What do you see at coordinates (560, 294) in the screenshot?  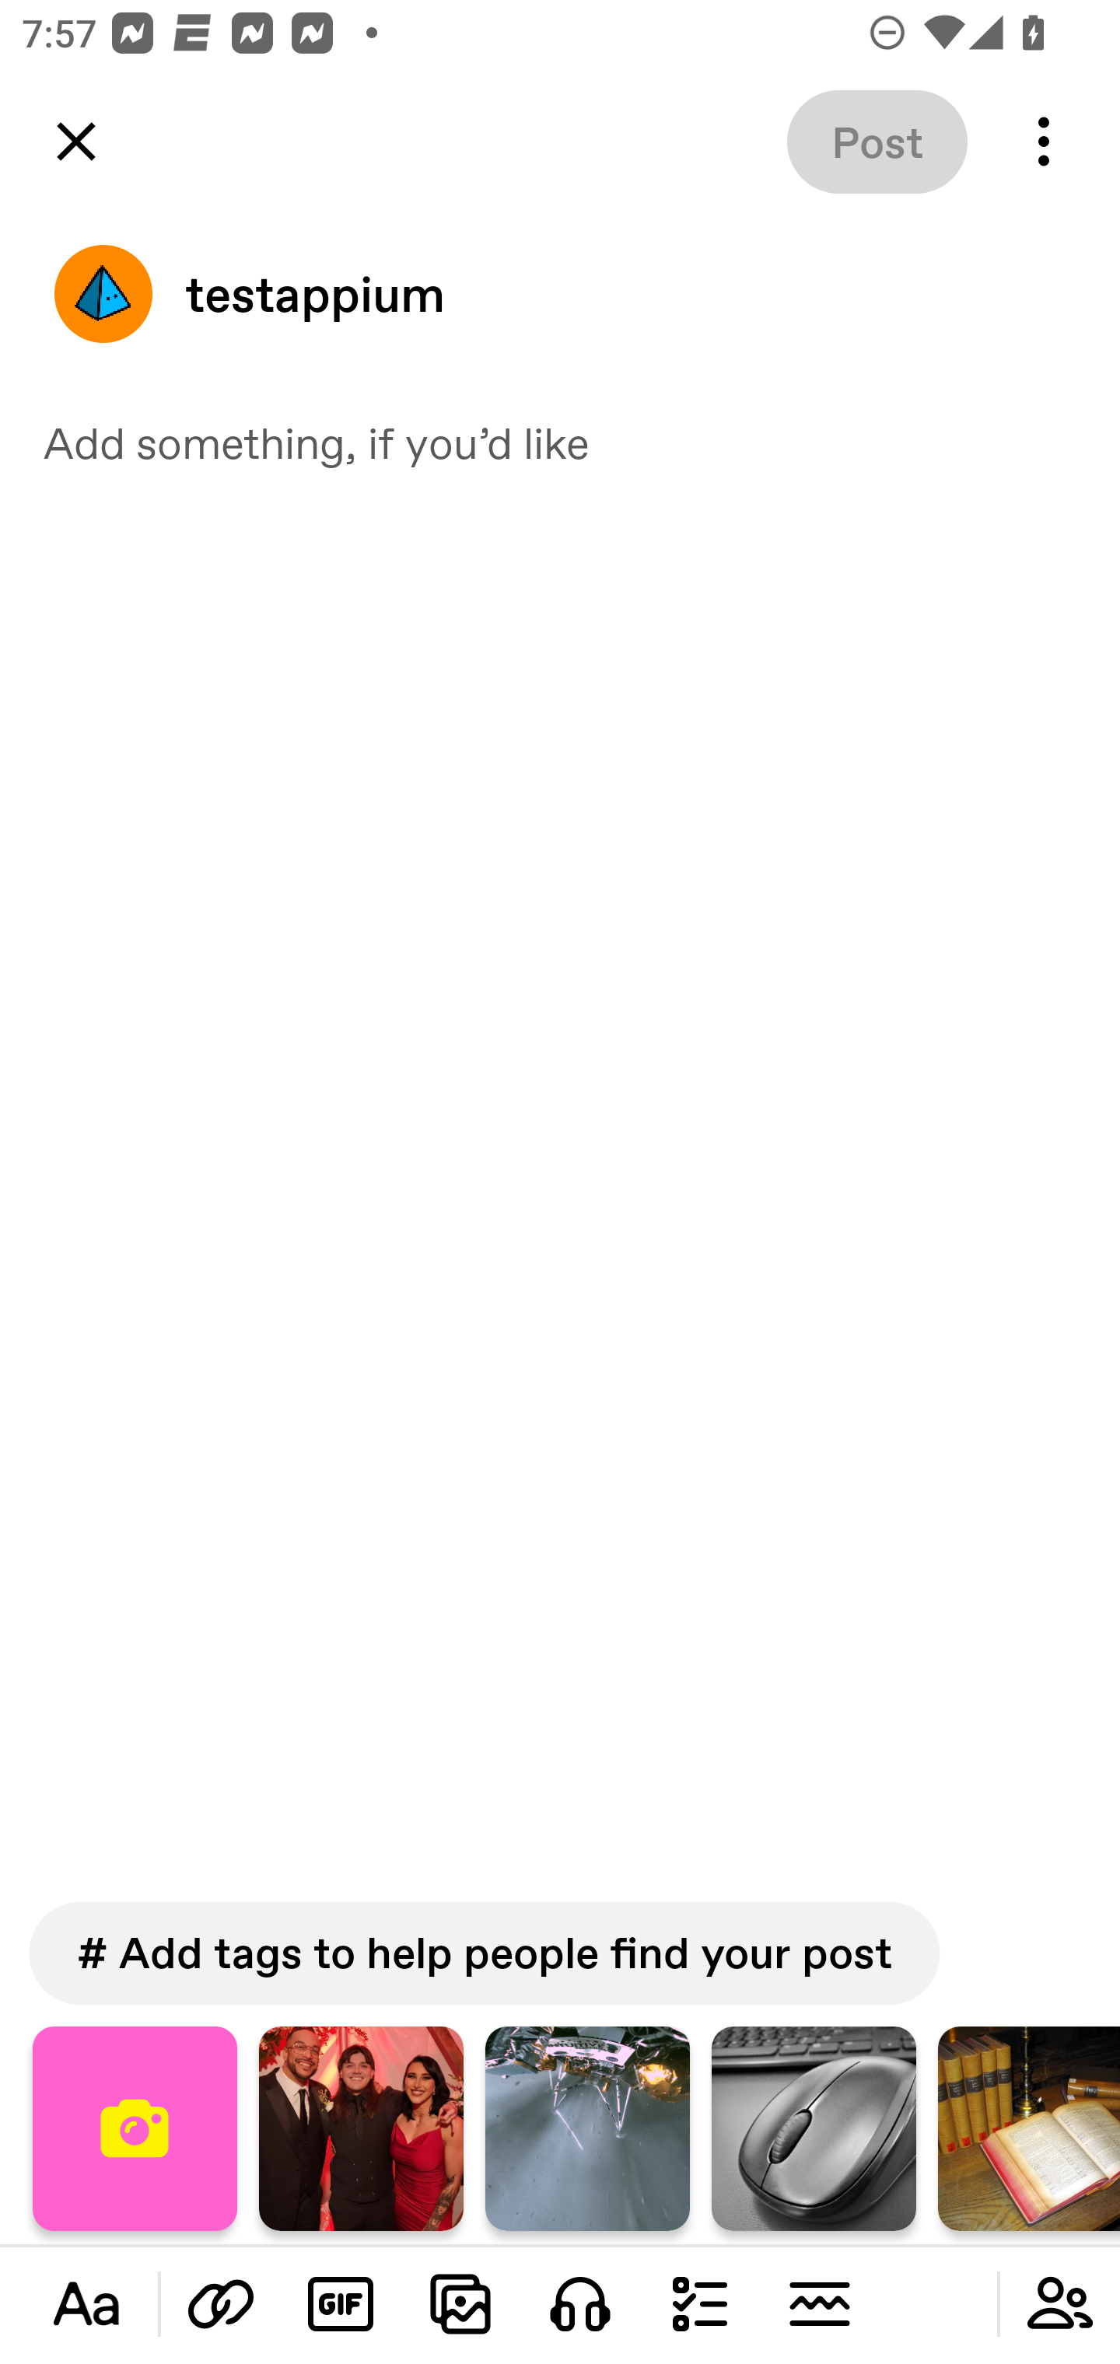 I see `Blog Selector testappium` at bounding box center [560, 294].